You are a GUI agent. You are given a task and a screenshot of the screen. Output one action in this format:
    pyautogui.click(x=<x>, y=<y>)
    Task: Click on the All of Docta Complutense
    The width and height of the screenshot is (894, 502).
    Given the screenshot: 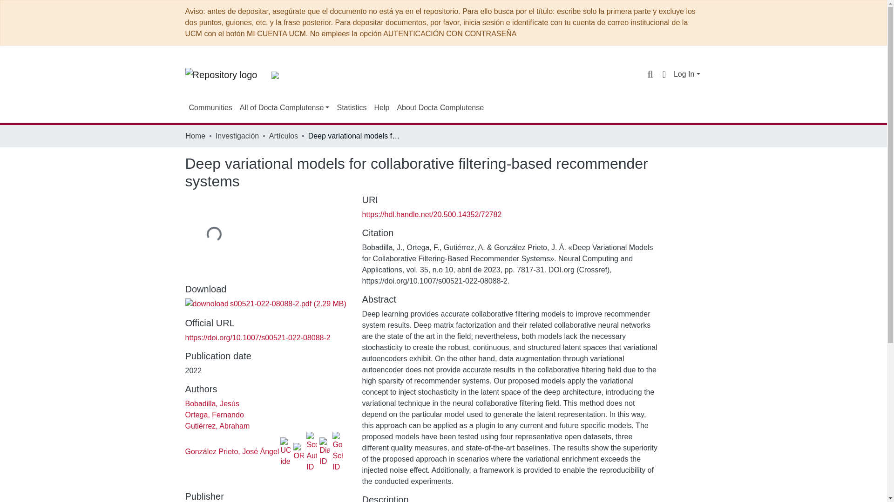 What is the action you would take?
    pyautogui.click(x=284, y=107)
    